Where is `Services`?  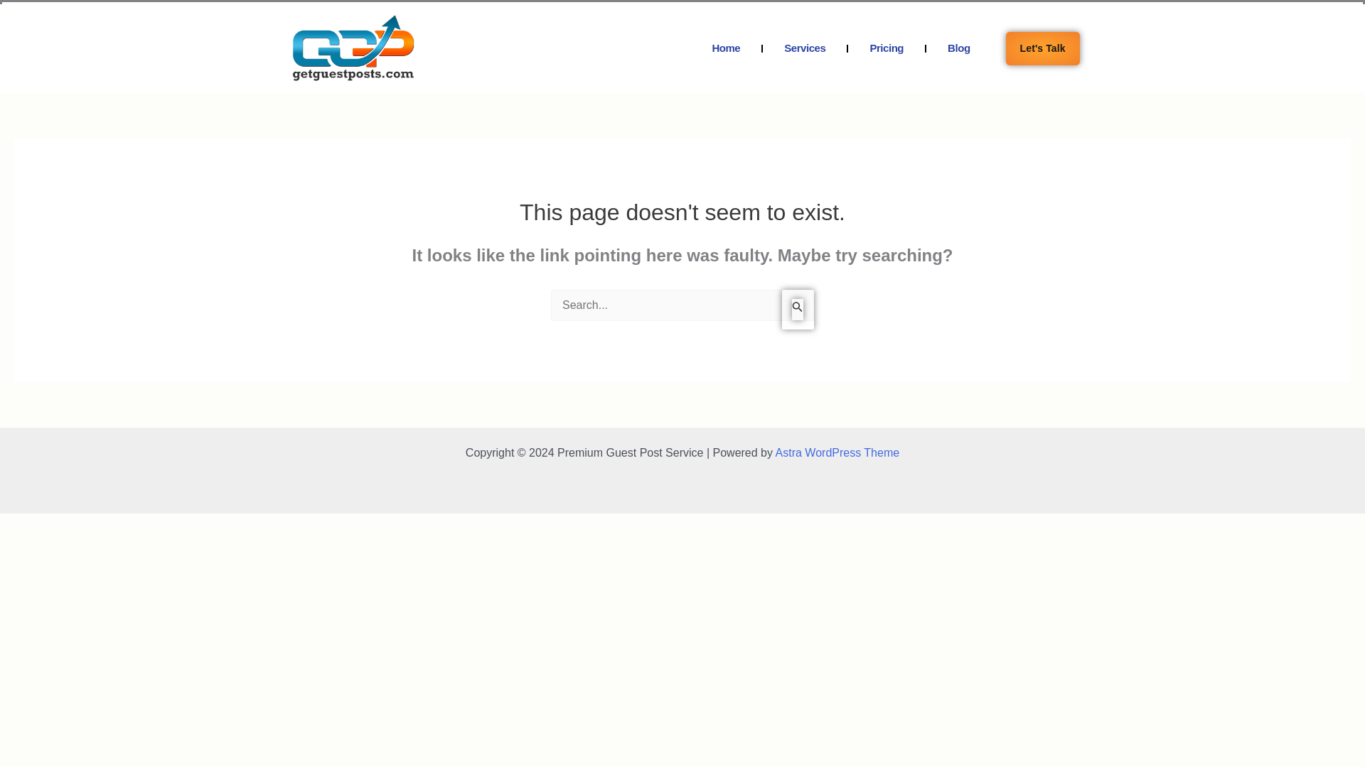 Services is located at coordinates (805, 48).